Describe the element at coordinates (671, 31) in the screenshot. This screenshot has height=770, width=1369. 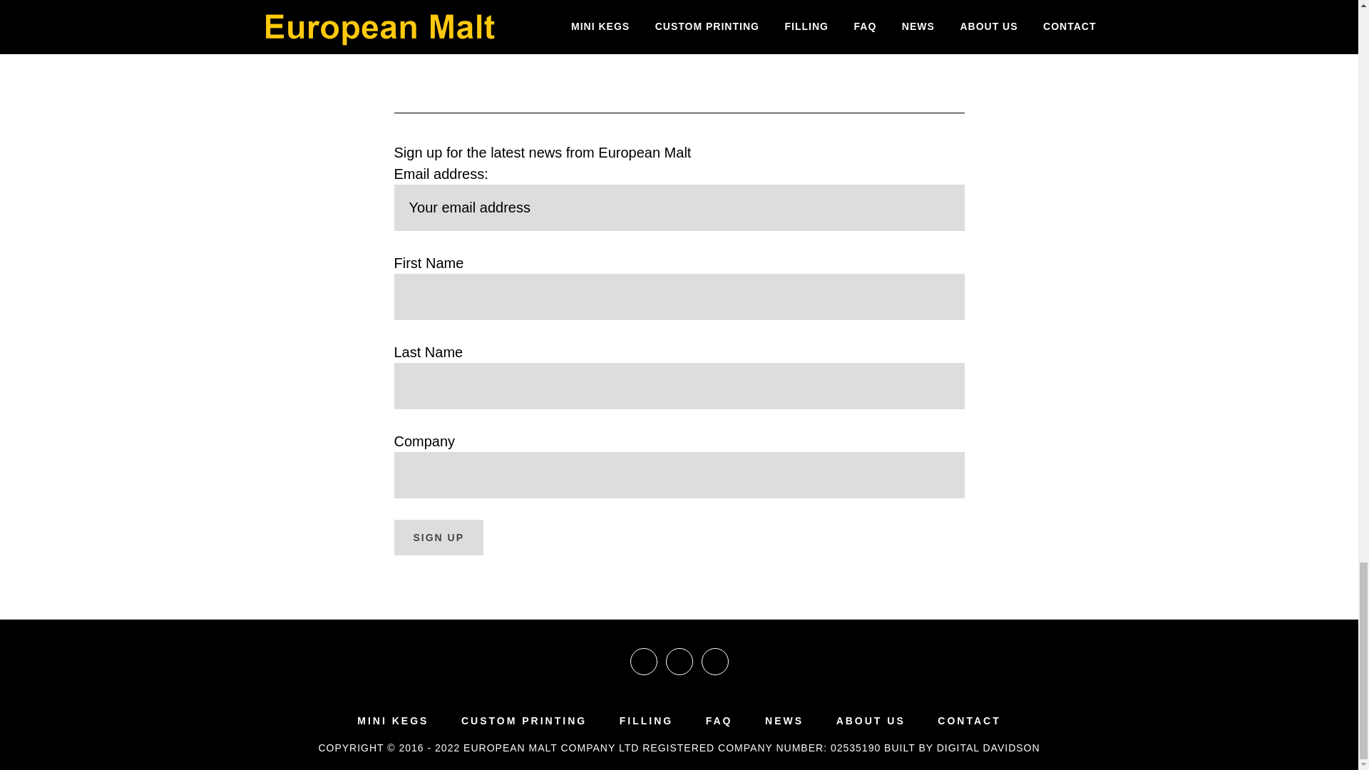
I see `woodfordes mini kegs` at that location.